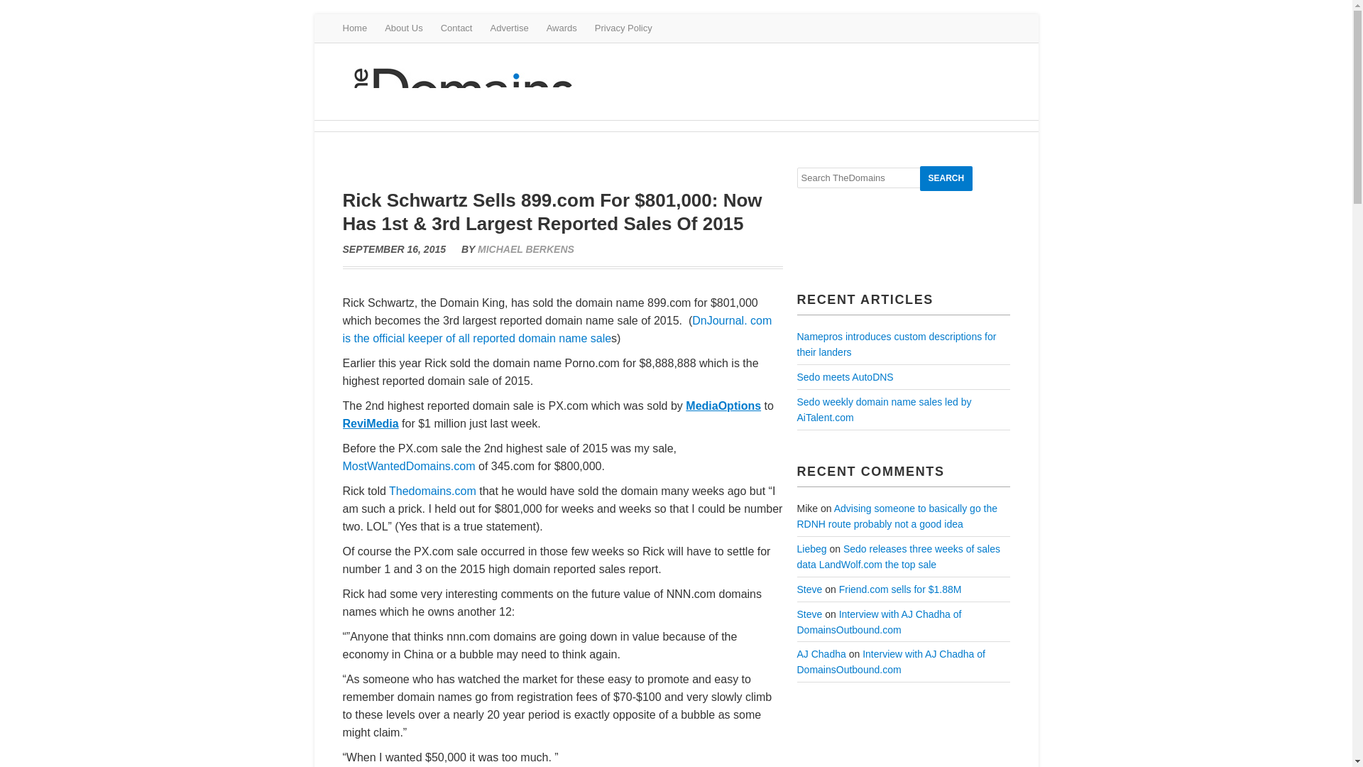 The height and width of the screenshot is (767, 1363). Describe the element at coordinates (369, 423) in the screenshot. I see `ReviMedia` at that location.